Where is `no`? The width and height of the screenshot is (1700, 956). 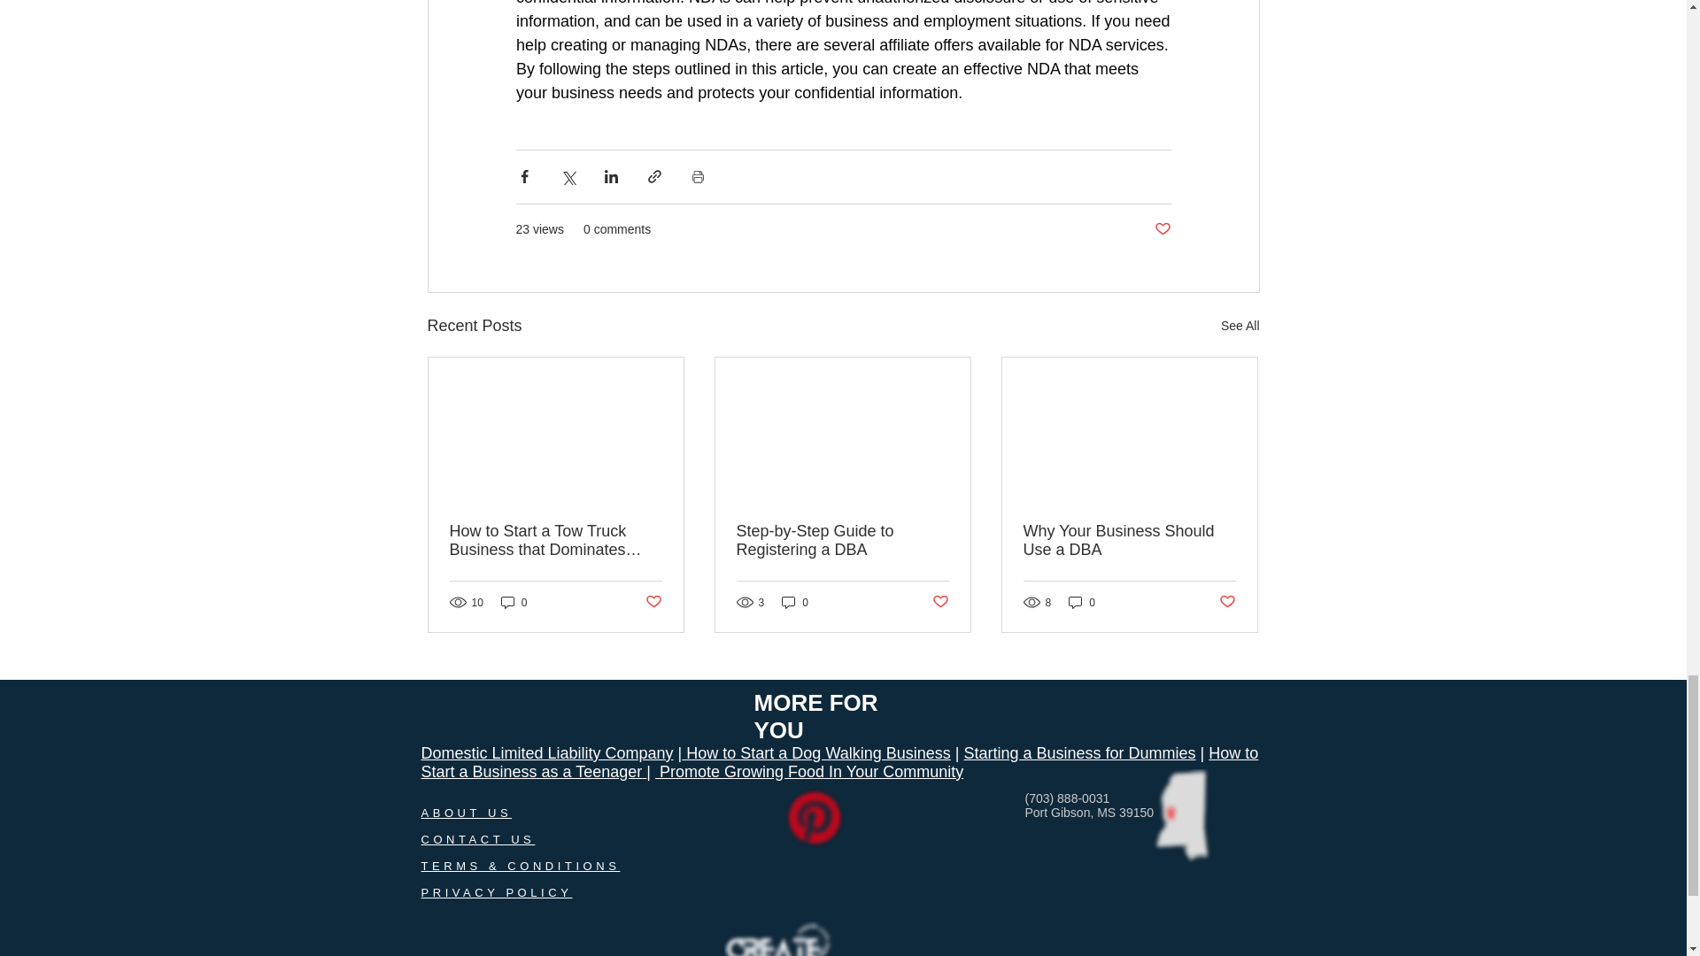 no is located at coordinates (813, 818).